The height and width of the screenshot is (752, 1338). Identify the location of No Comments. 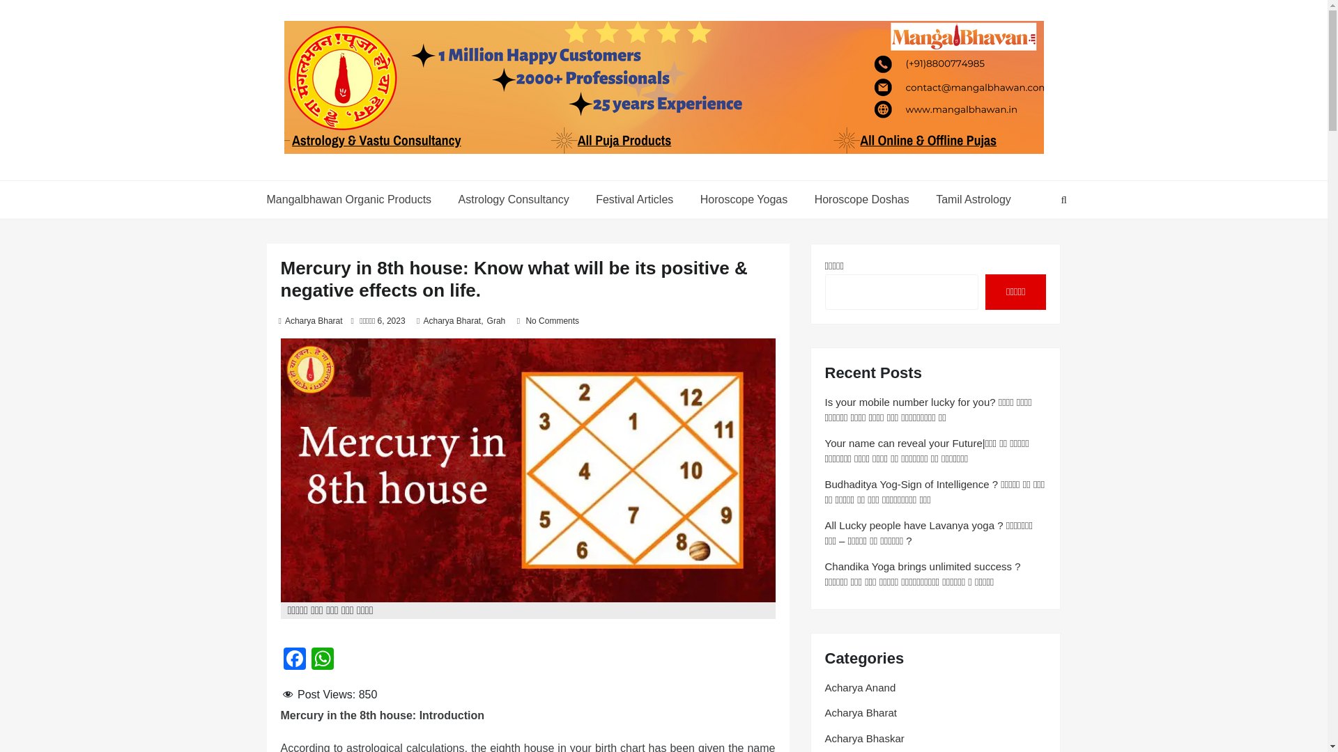
(552, 320).